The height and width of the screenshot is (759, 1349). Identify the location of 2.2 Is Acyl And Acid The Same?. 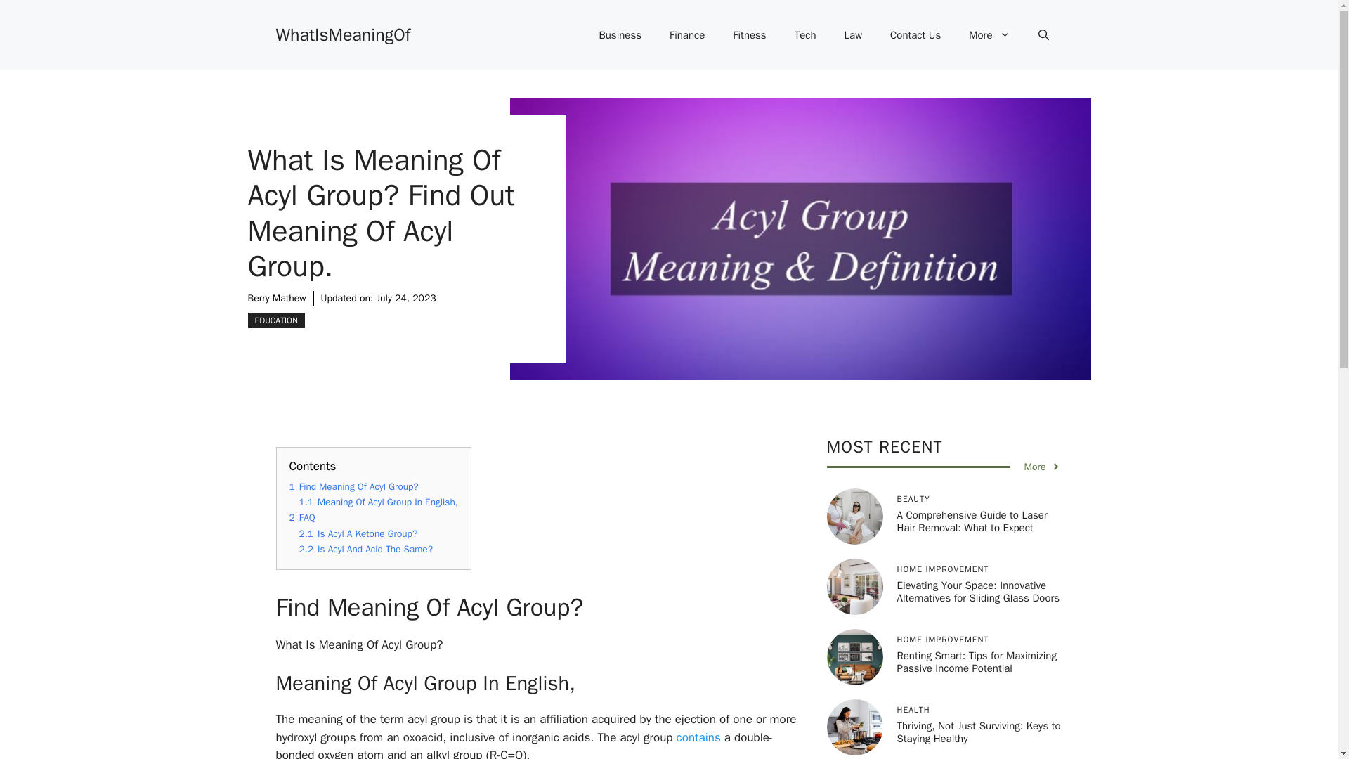
(366, 549).